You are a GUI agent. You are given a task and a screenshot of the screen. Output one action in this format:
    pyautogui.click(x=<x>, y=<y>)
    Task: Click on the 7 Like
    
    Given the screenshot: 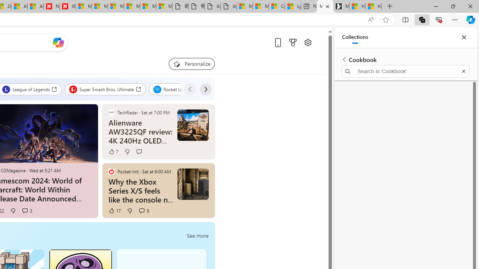 What is the action you would take?
    pyautogui.click(x=113, y=152)
    